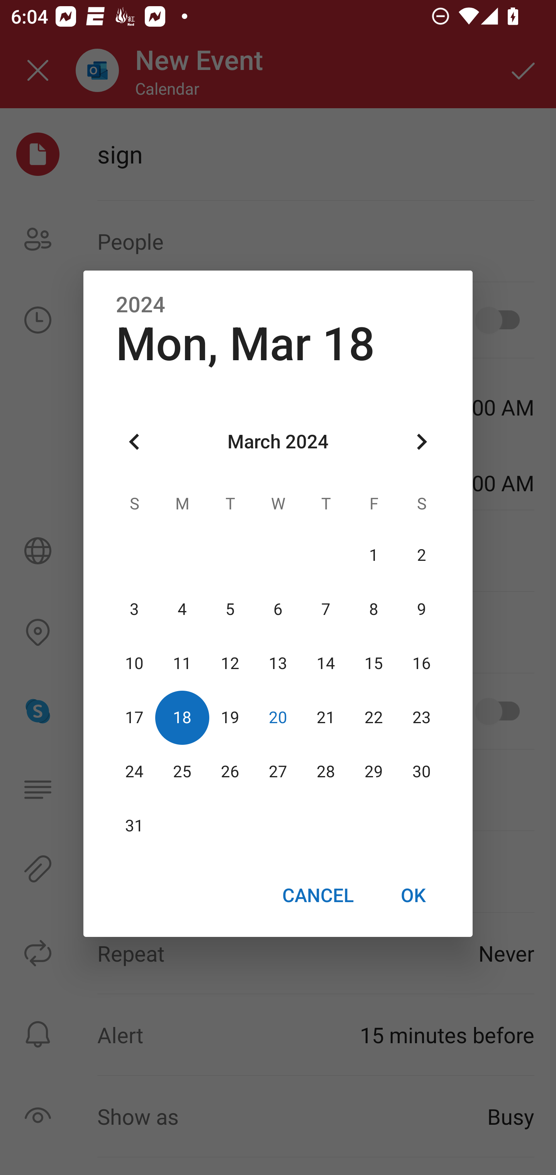 The height and width of the screenshot is (1175, 556). I want to click on 3 03 March 2024, so click(134, 610).